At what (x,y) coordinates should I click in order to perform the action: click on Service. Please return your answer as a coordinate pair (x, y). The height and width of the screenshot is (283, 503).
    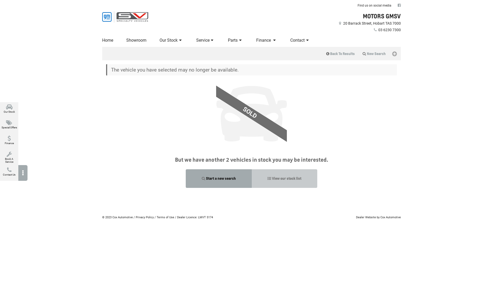
    Looking at the image, I should click on (206, 40).